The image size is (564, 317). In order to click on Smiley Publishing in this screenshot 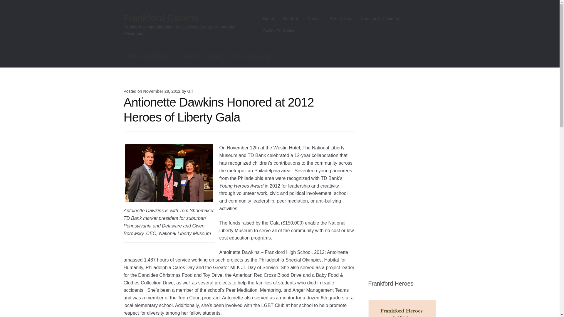, I will do `click(279, 31)`.